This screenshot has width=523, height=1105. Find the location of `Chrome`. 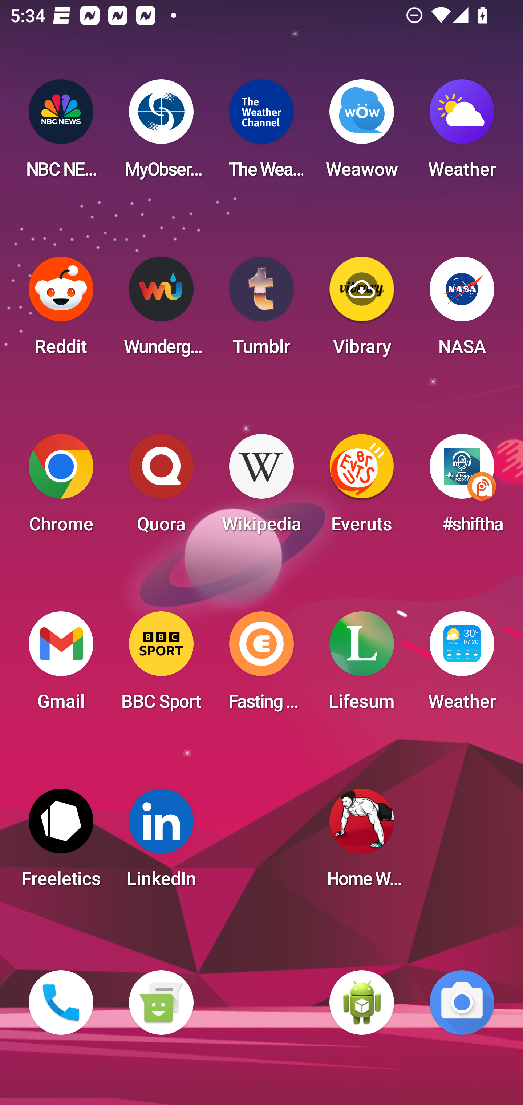

Chrome is located at coordinates (61, 488).